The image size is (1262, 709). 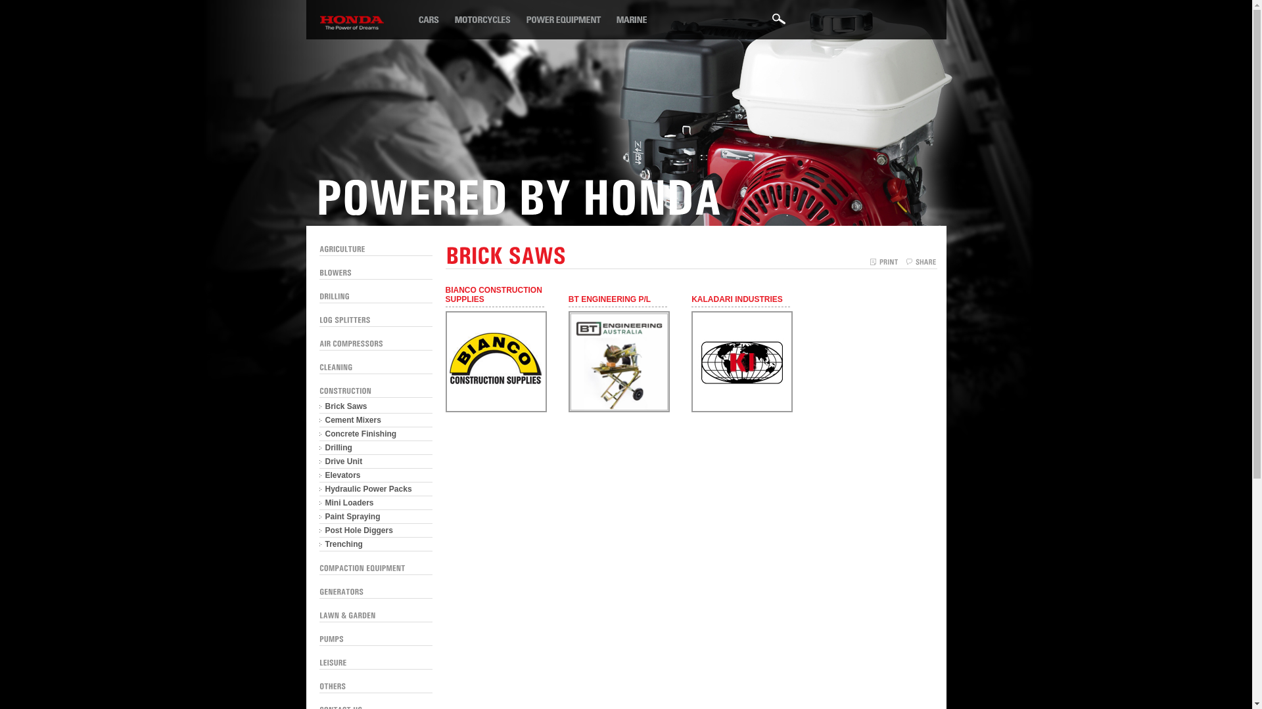 What do you see at coordinates (342, 591) in the screenshot?
I see `GENERATORS` at bounding box center [342, 591].